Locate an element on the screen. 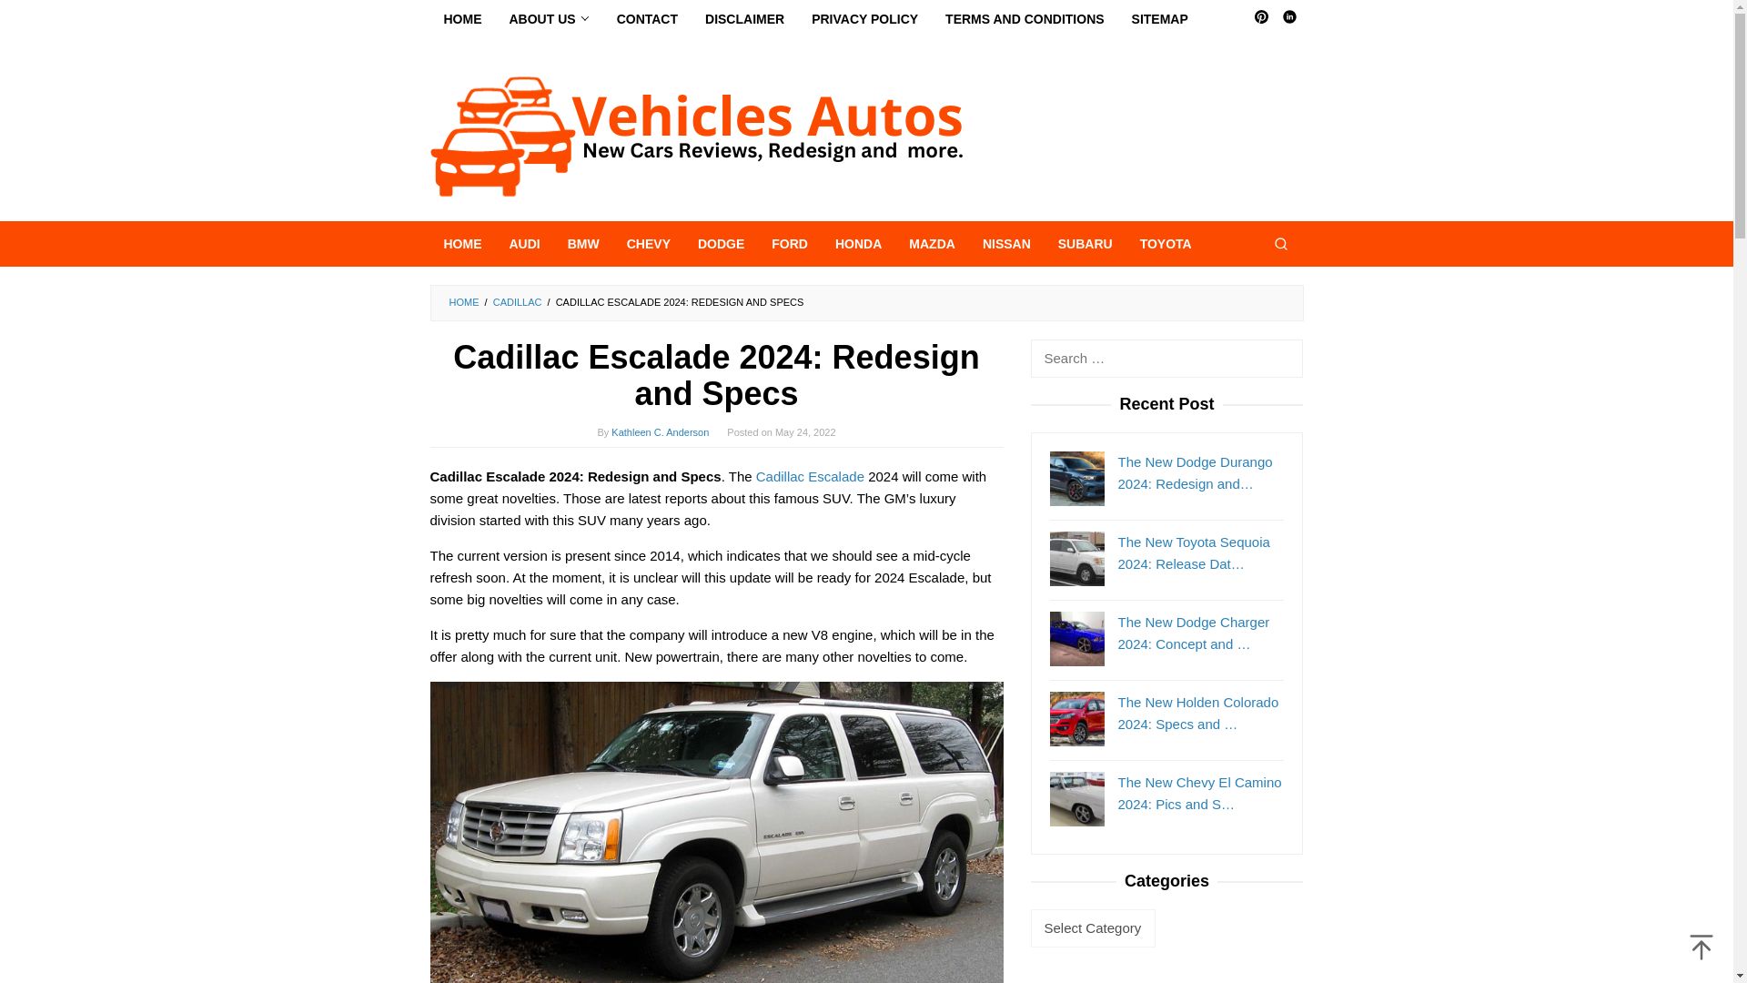 Image resolution: width=1747 pixels, height=983 pixels. HOME is located at coordinates (464, 302).